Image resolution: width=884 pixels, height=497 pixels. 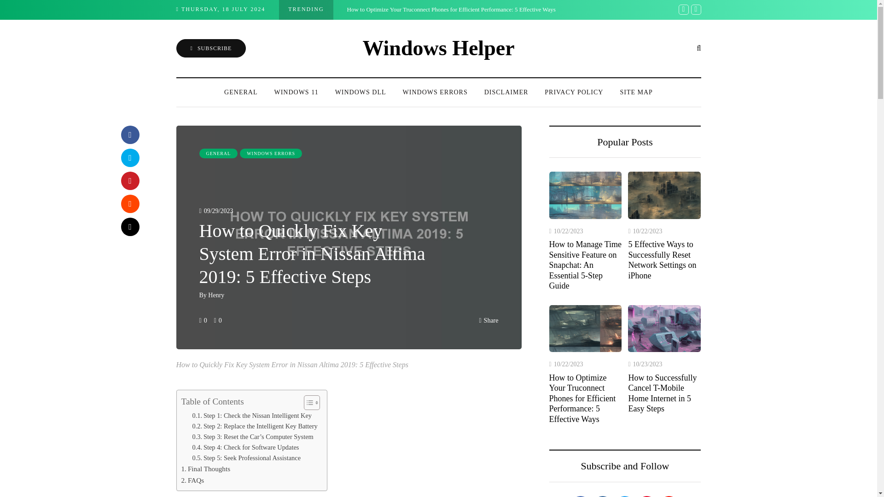 I want to click on WINDOWS ERRORS, so click(x=435, y=92).